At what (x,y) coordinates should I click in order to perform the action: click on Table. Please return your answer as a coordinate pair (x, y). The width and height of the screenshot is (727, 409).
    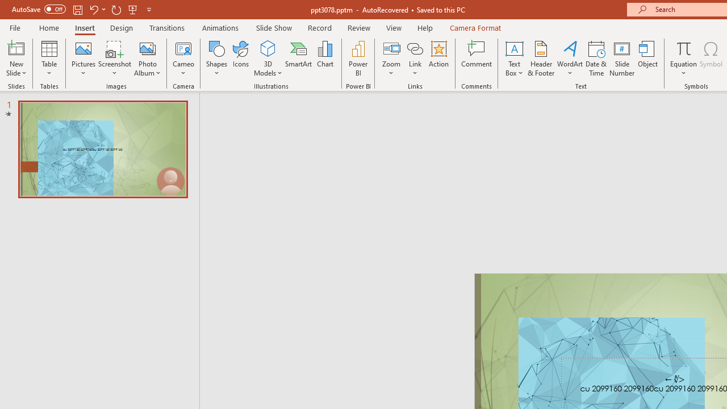
    Looking at the image, I should click on (49, 58).